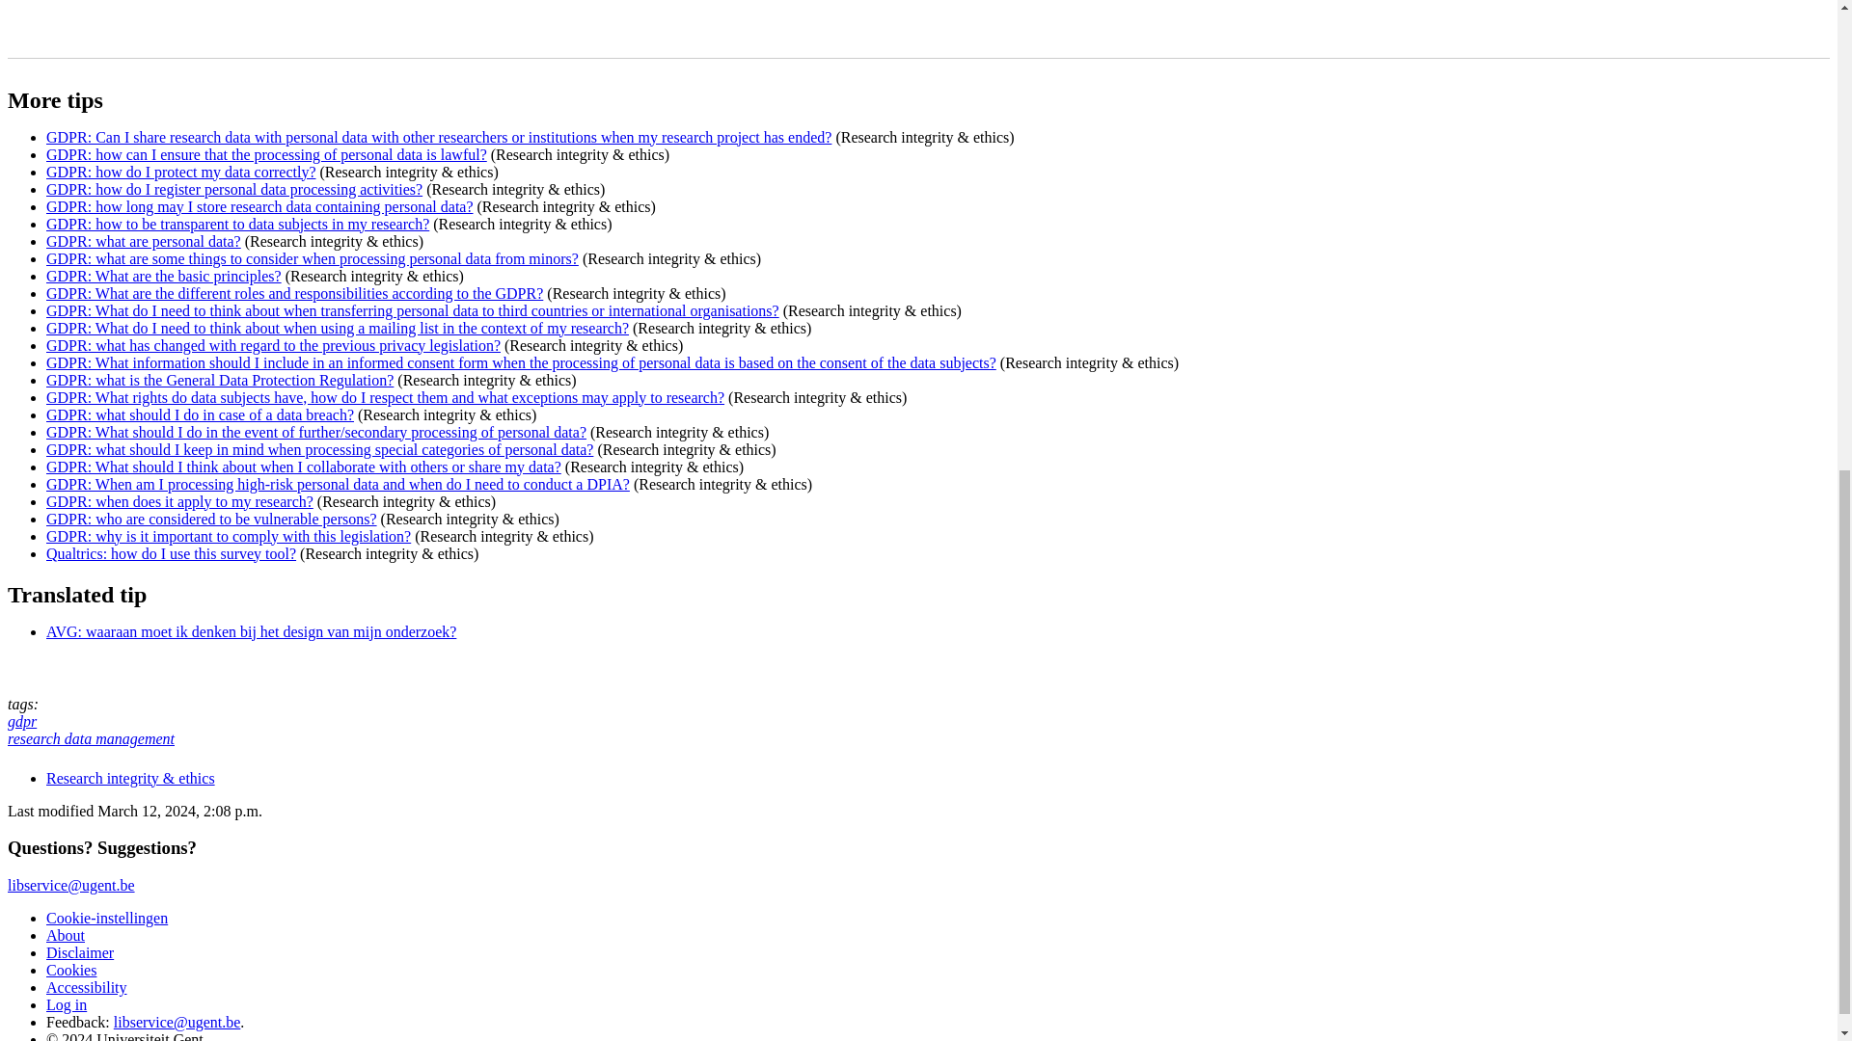 The height and width of the screenshot is (1041, 1852). Describe the element at coordinates (237, 224) in the screenshot. I see `GDPR: how to be transparent to data subjects in my research?` at that location.